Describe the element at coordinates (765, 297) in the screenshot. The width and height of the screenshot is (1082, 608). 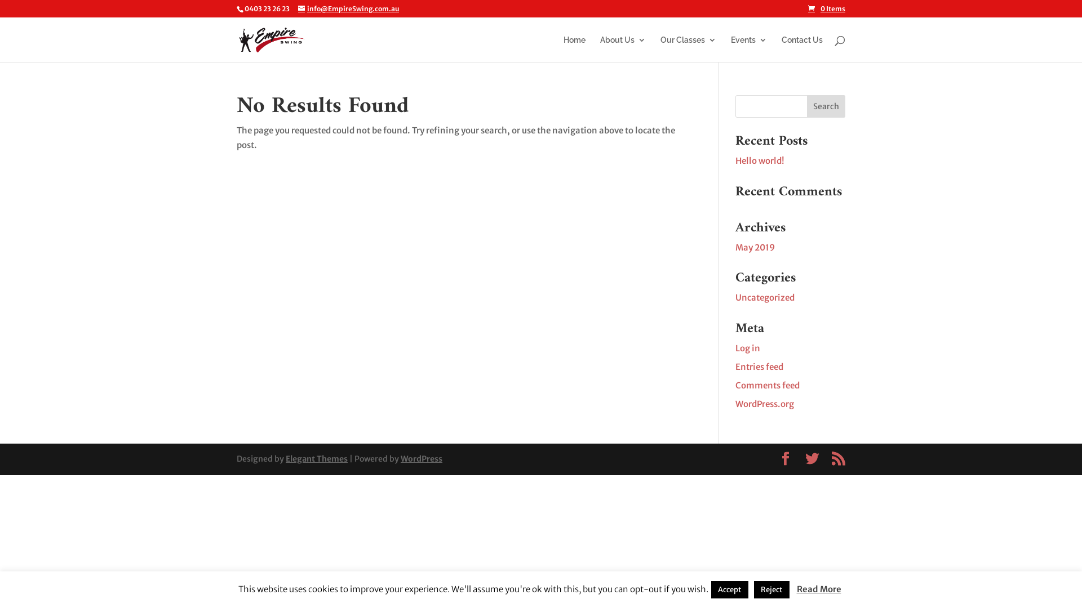
I see `Uncategorized` at that location.